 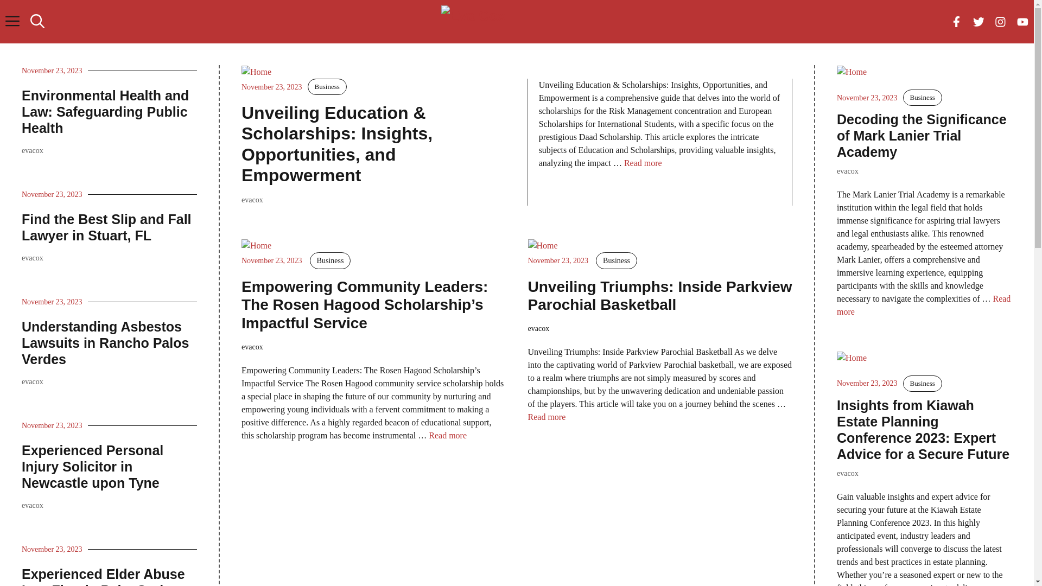 What do you see at coordinates (924, 305) in the screenshot?
I see `Read more` at bounding box center [924, 305].